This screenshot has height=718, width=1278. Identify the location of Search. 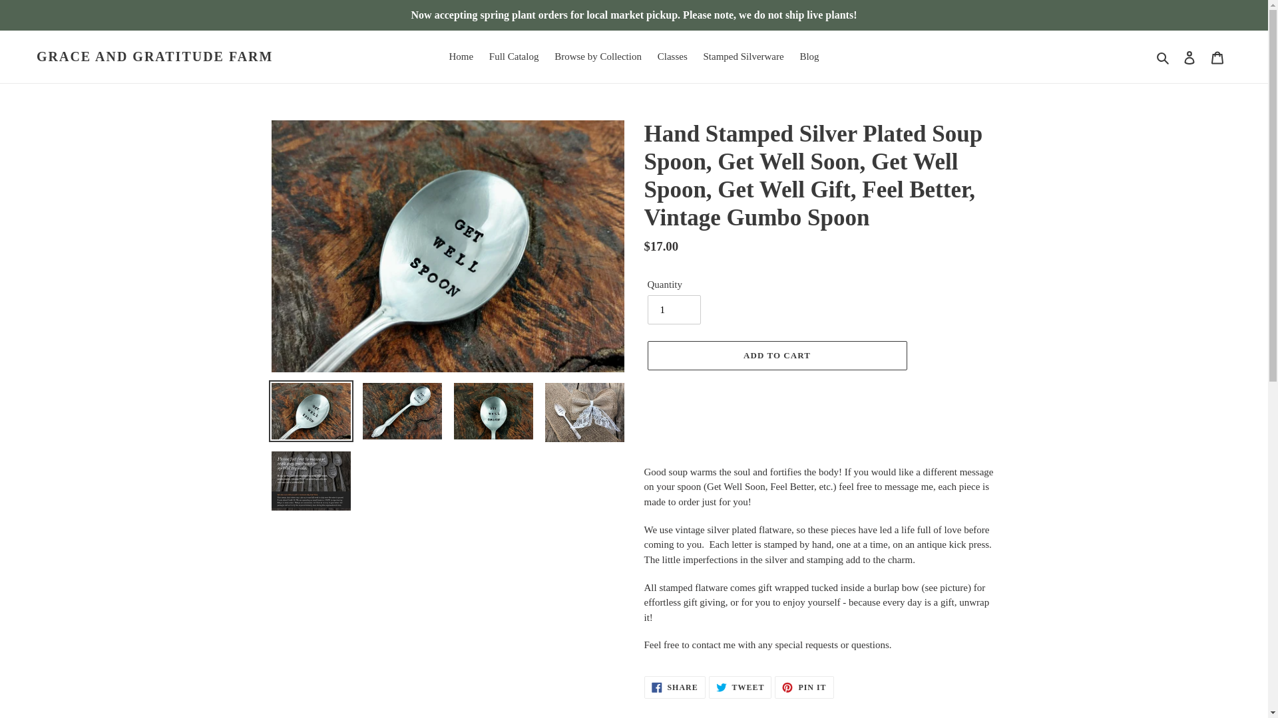
(461, 57).